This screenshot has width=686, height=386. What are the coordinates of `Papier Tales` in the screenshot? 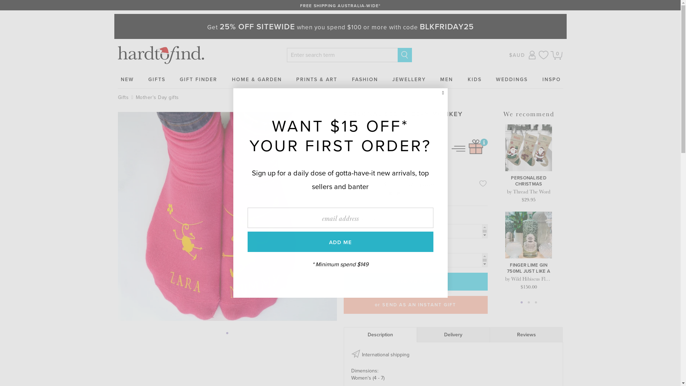 It's located at (600, 279).